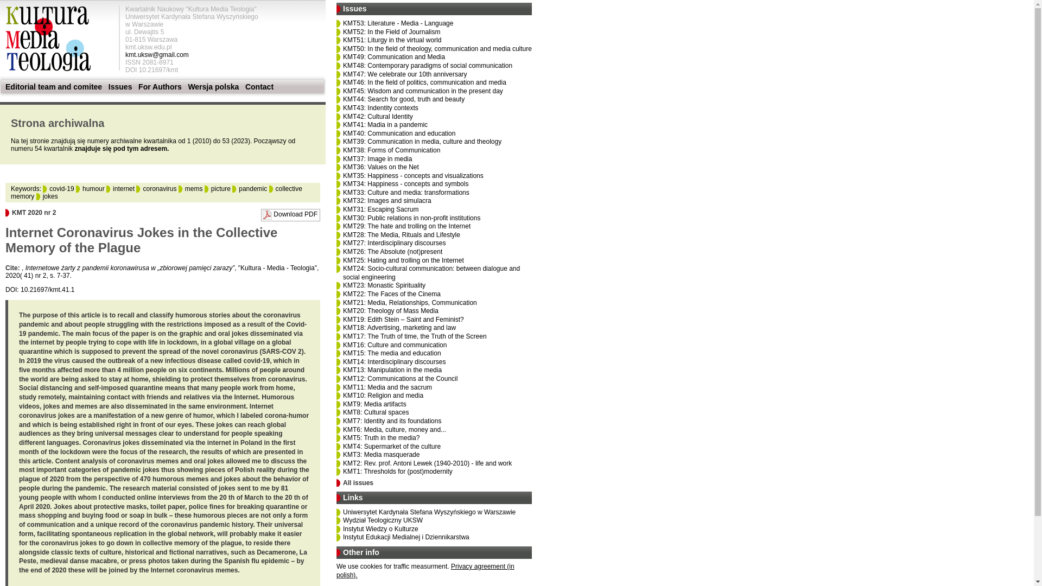 The width and height of the screenshot is (1042, 586). Describe the element at coordinates (90, 189) in the screenshot. I see `humour` at that location.